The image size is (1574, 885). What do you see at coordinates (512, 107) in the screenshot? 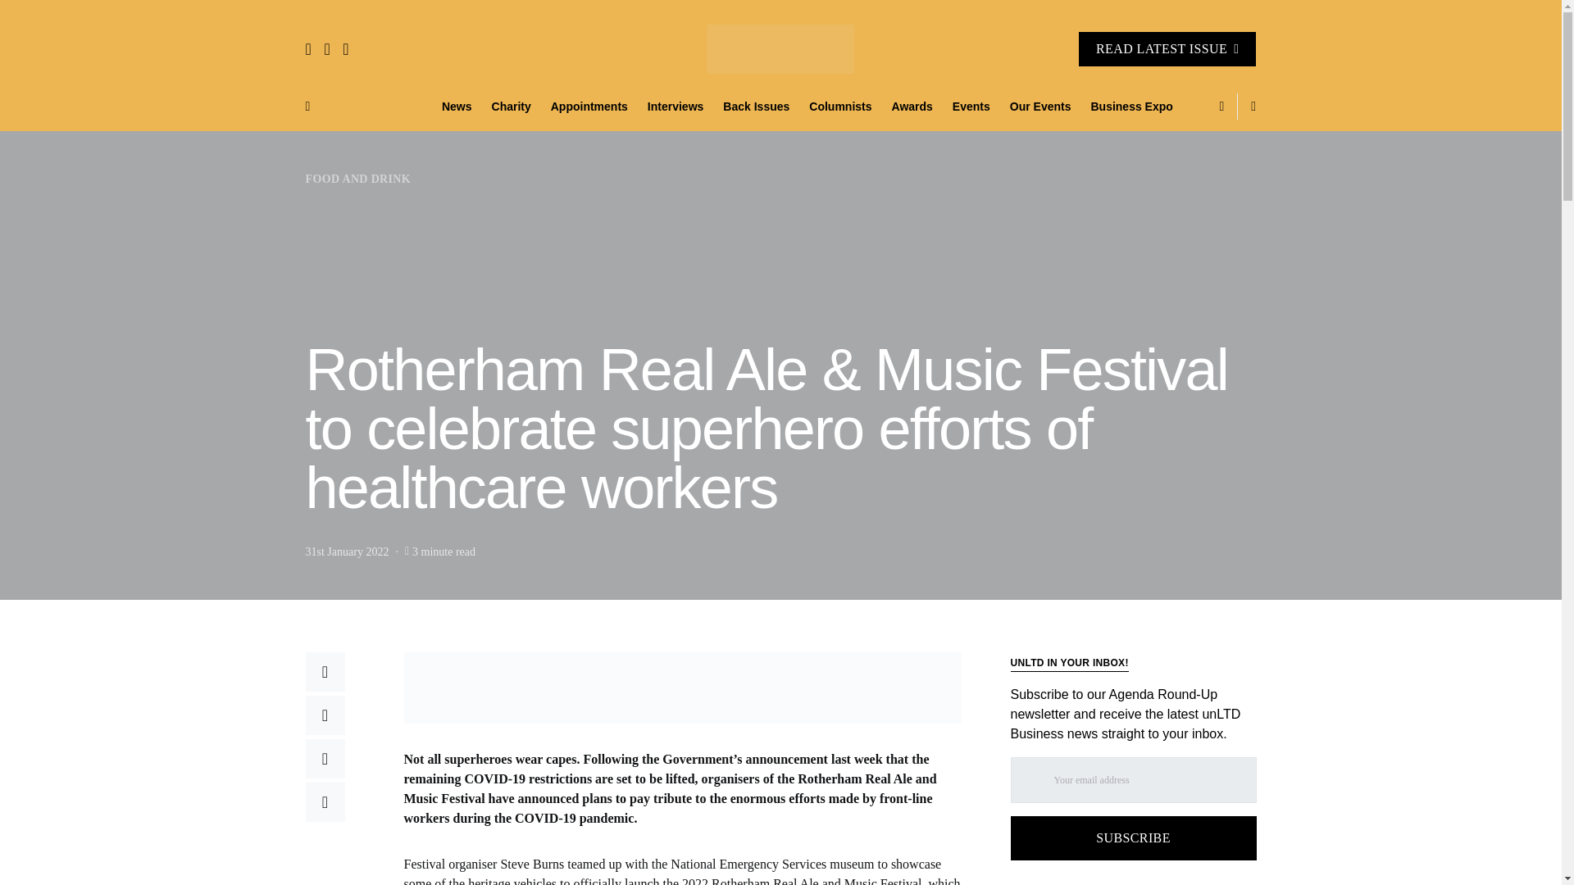
I see `Charity` at bounding box center [512, 107].